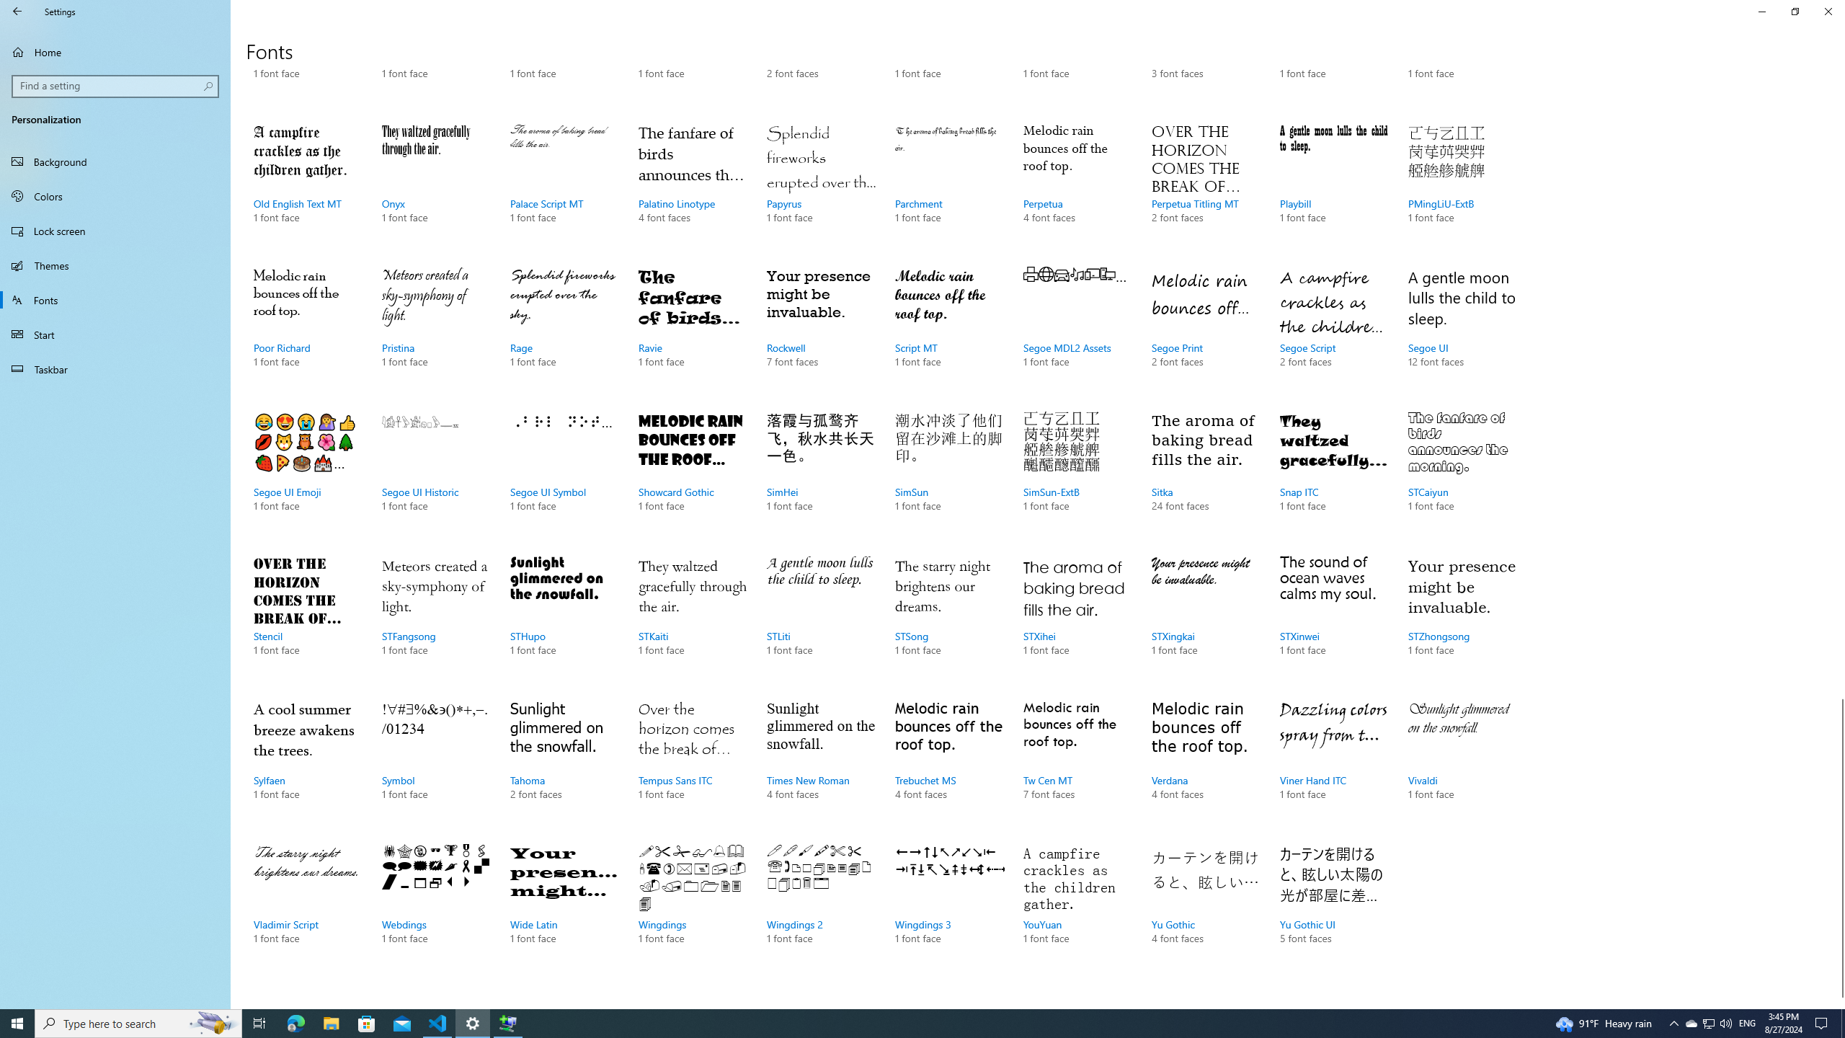 Image resolution: width=1845 pixels, height=1038 pixels. Describe the element at coordinates (1691, 1024) in the screenshot. I see `Visual Studio Code - 1 running window` at that location.